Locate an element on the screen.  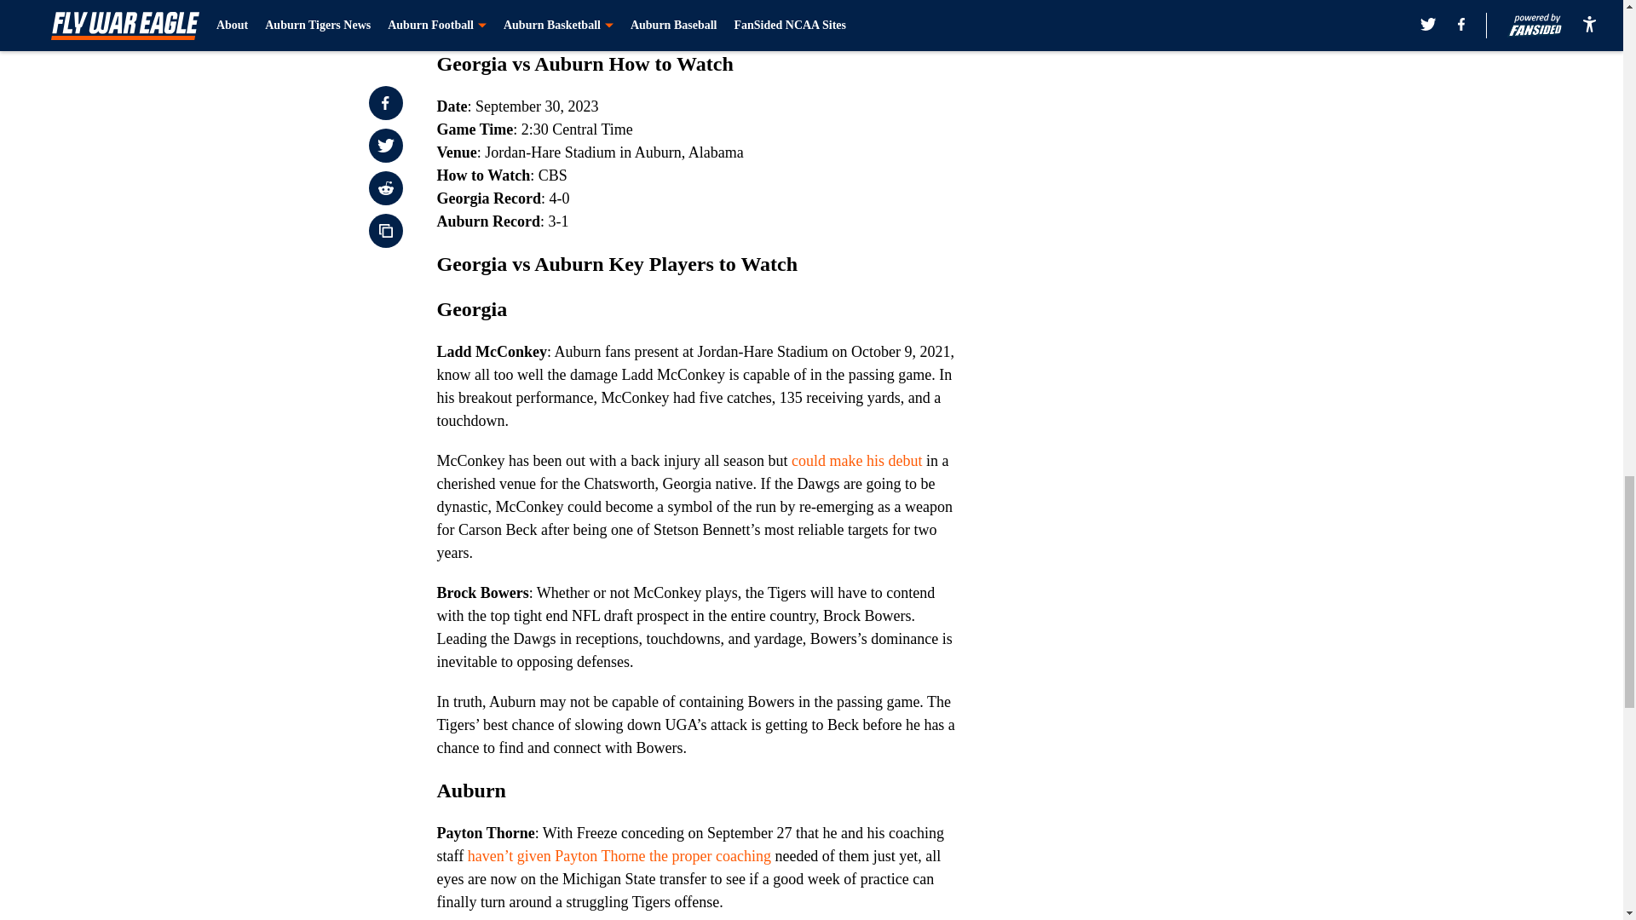
could make his debut is located at coordinates (859, 460).